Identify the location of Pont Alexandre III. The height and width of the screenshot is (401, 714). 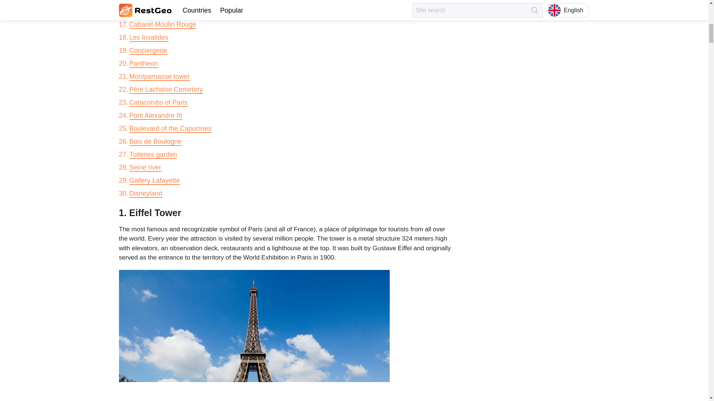
(155, 116).